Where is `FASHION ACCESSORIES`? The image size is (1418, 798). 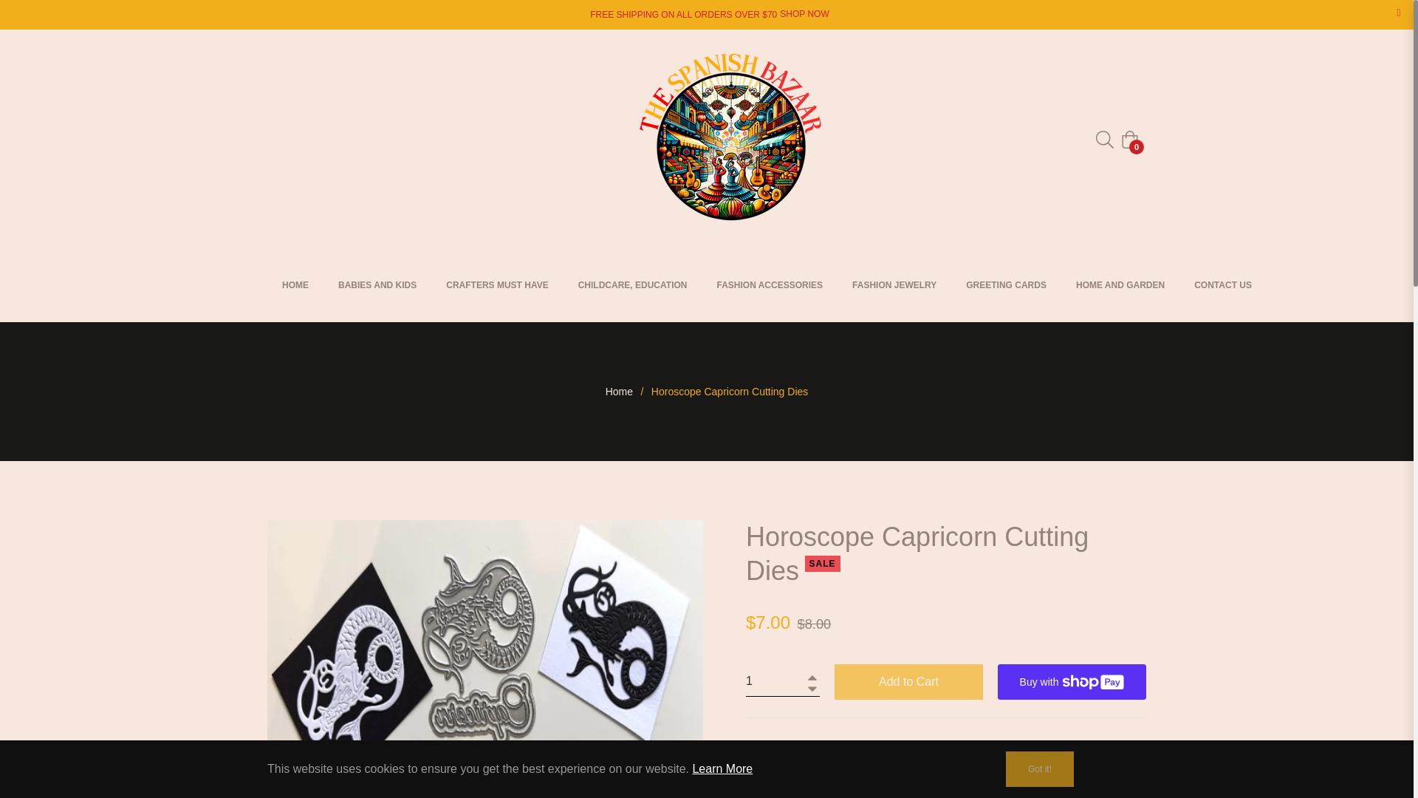 FASHION ACCESSORIES is located at coordinates (770, 286).